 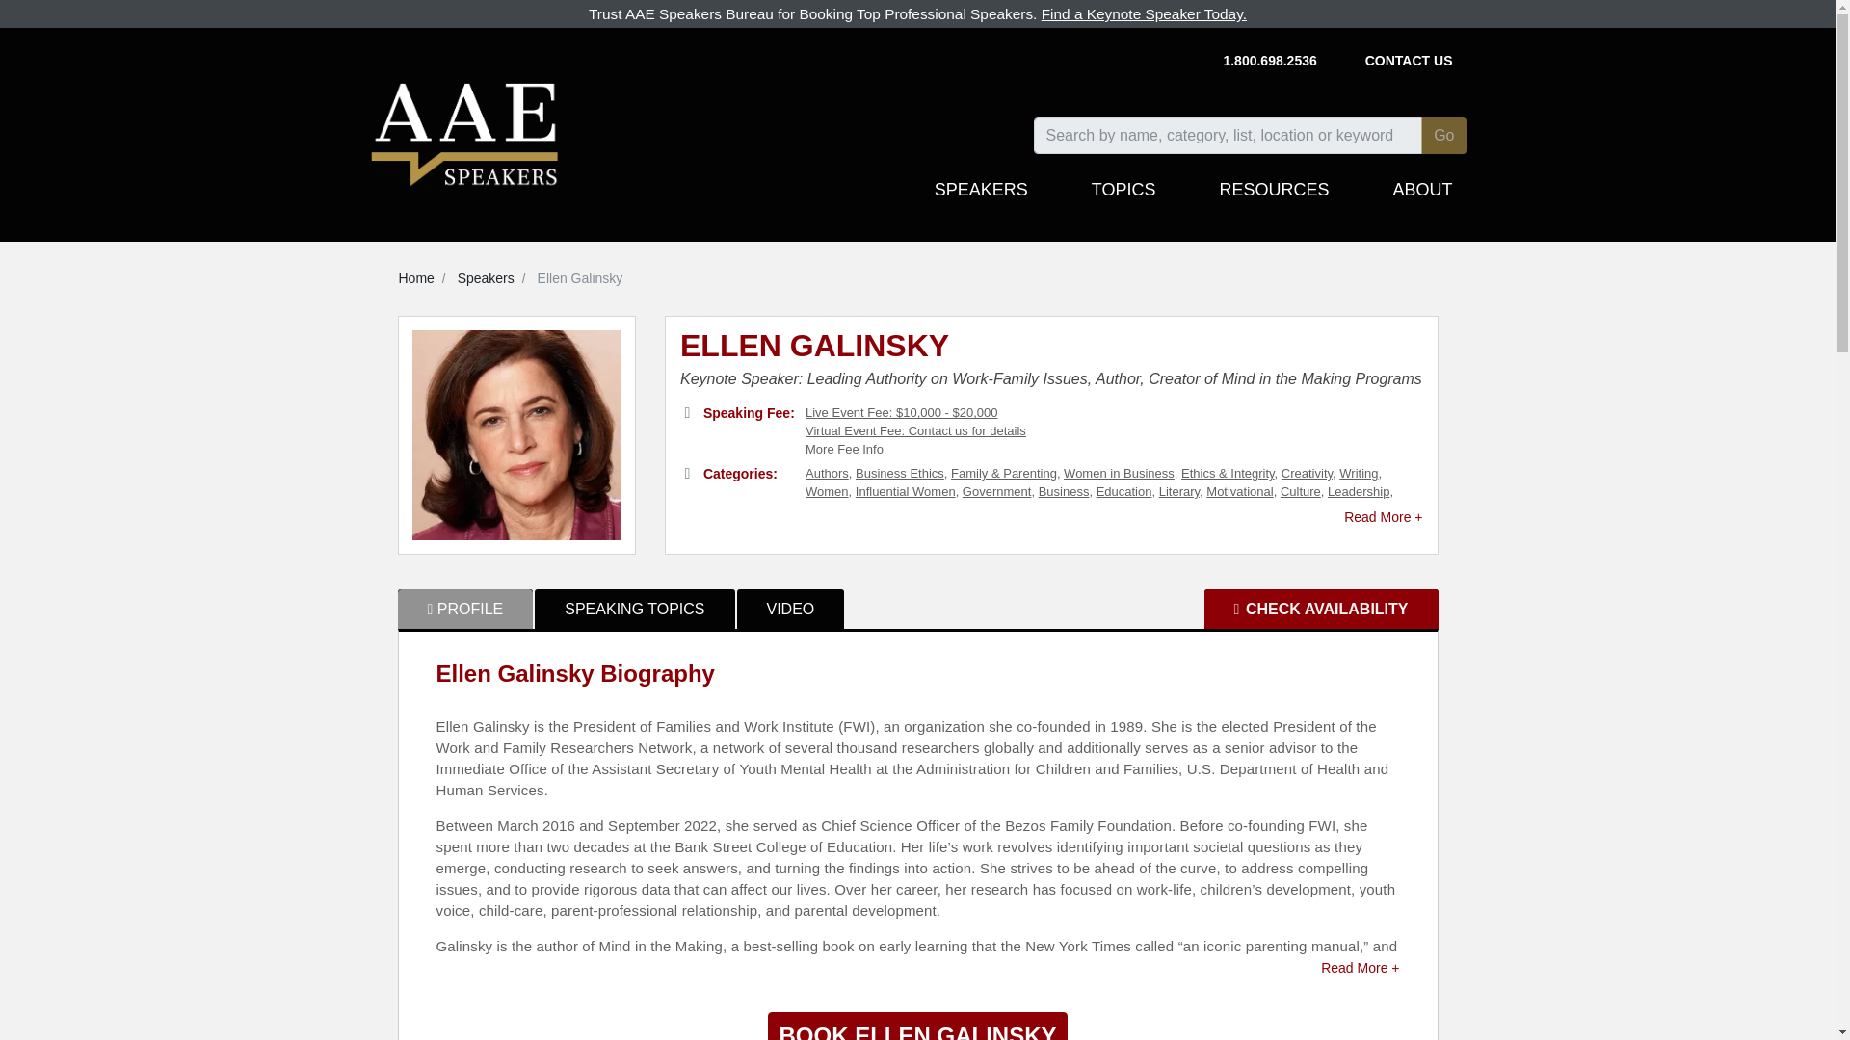 I want to click on Go, so click(x=1443, y=135).